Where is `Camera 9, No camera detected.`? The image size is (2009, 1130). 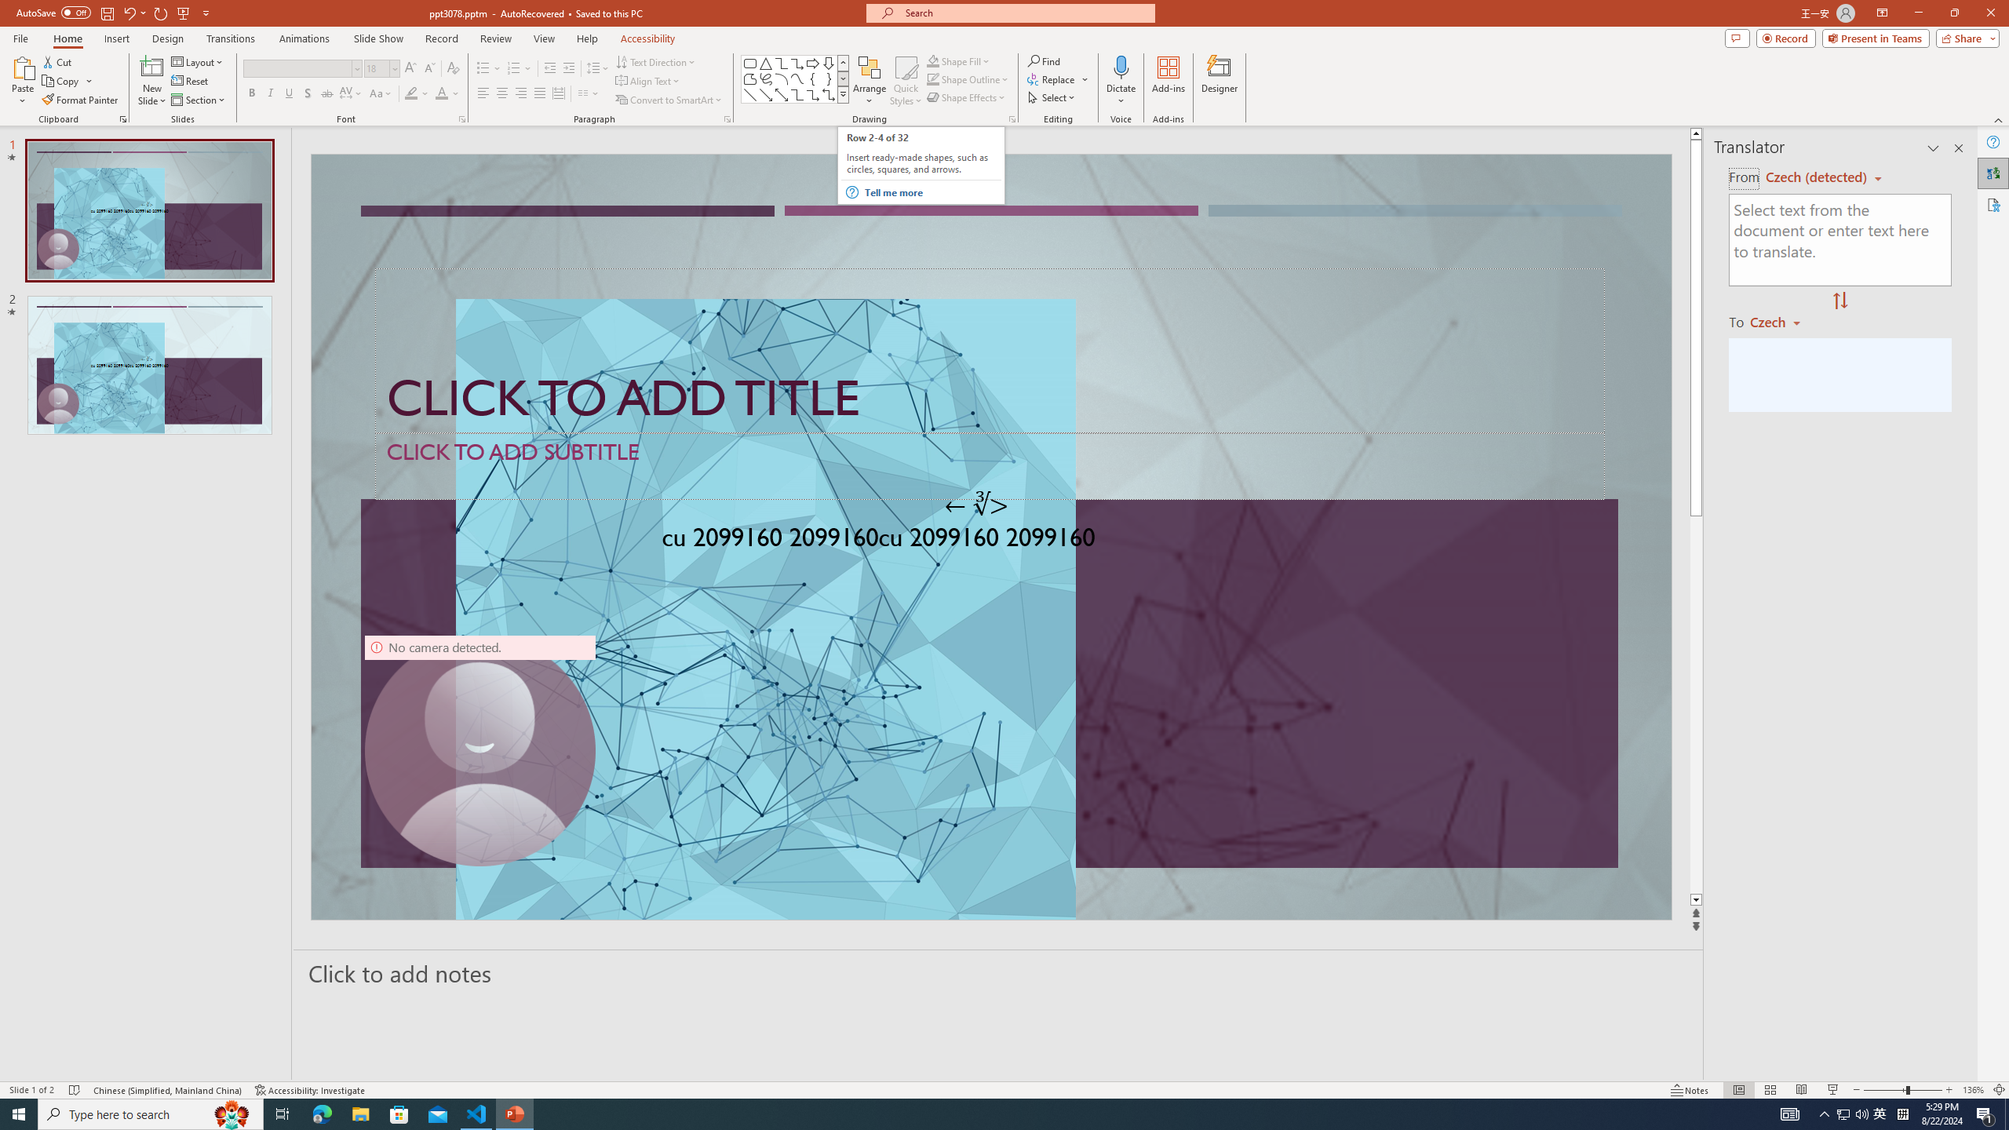 Camera 9, No camera detected. is located at coordinates (480, 750).